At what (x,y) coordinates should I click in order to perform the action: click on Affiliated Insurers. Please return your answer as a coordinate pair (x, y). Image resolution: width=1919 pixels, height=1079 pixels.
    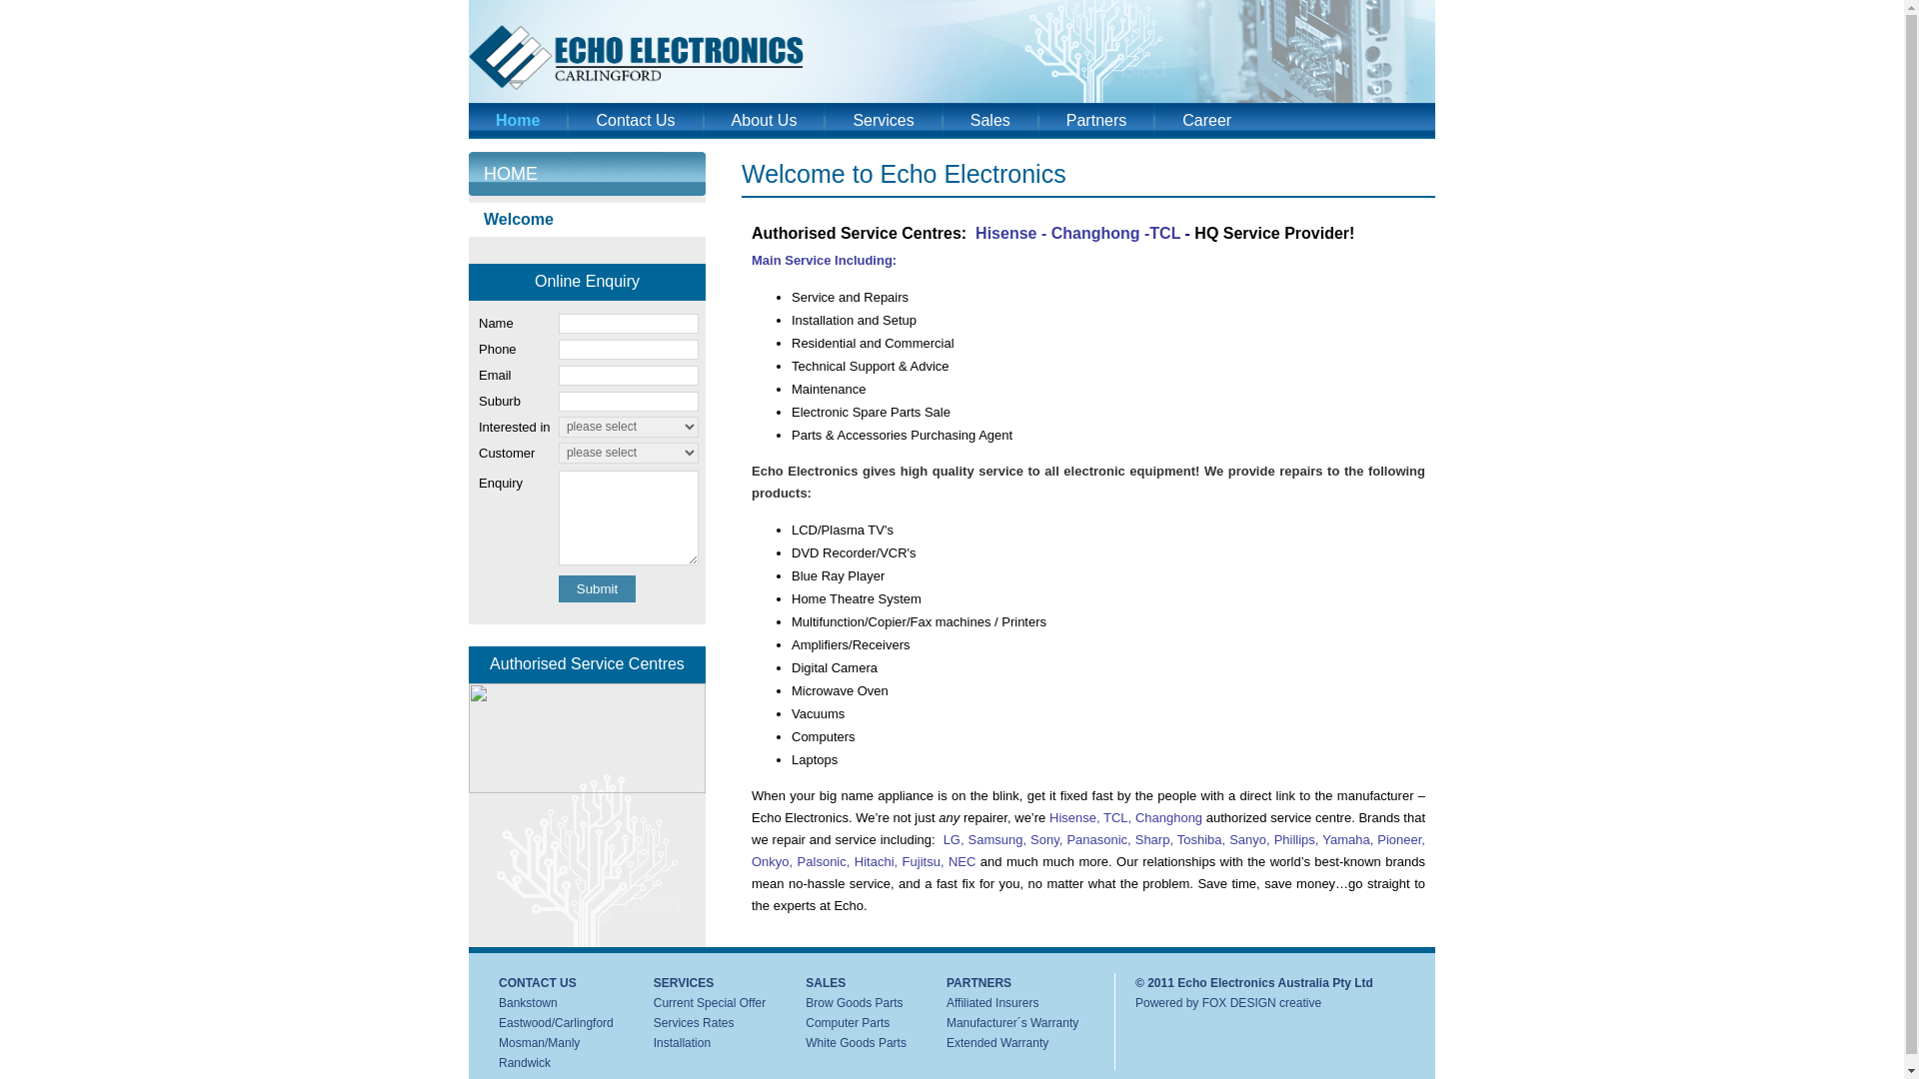
    Looking at the image, I should click on (993, 1003).